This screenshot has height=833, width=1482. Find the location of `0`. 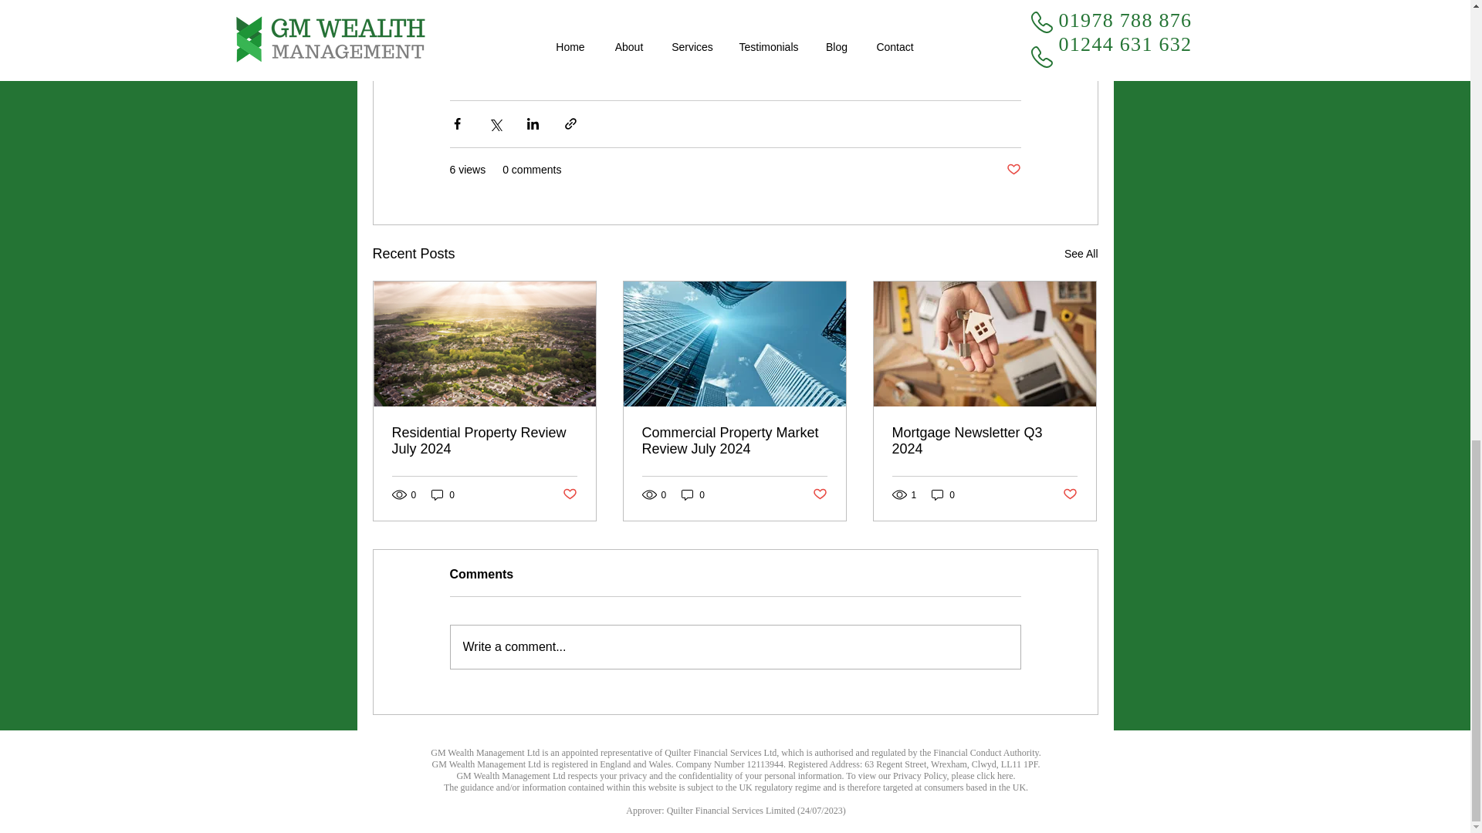

0 is located at coordinates (943, 494).